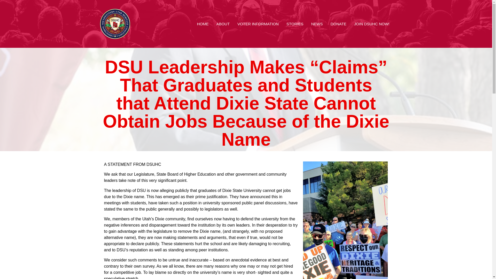 The image size is (496, 279). What do you see at coordinates (295, 24) in the screenshot?
I see `STORIES` at bounding box center [295, 24].